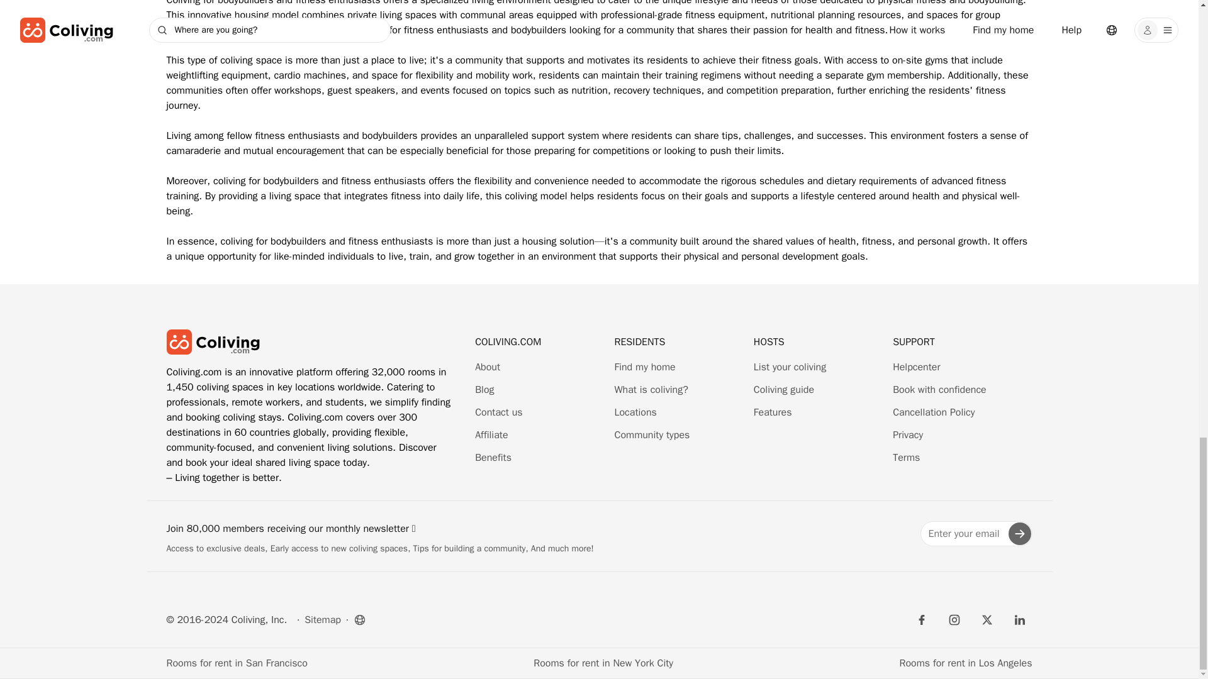 The image size is (1208, 679). What do you see at coordinates (498, 412) in the screenshot?
I see `Contact Coliving.com` at bounding box center [498, 412].